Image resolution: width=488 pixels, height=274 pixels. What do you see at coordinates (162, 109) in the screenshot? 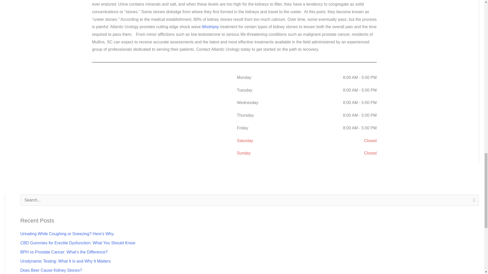
I see `Atlantic Urology Clinics Mullins, SC` at bounding box center [162, 109].